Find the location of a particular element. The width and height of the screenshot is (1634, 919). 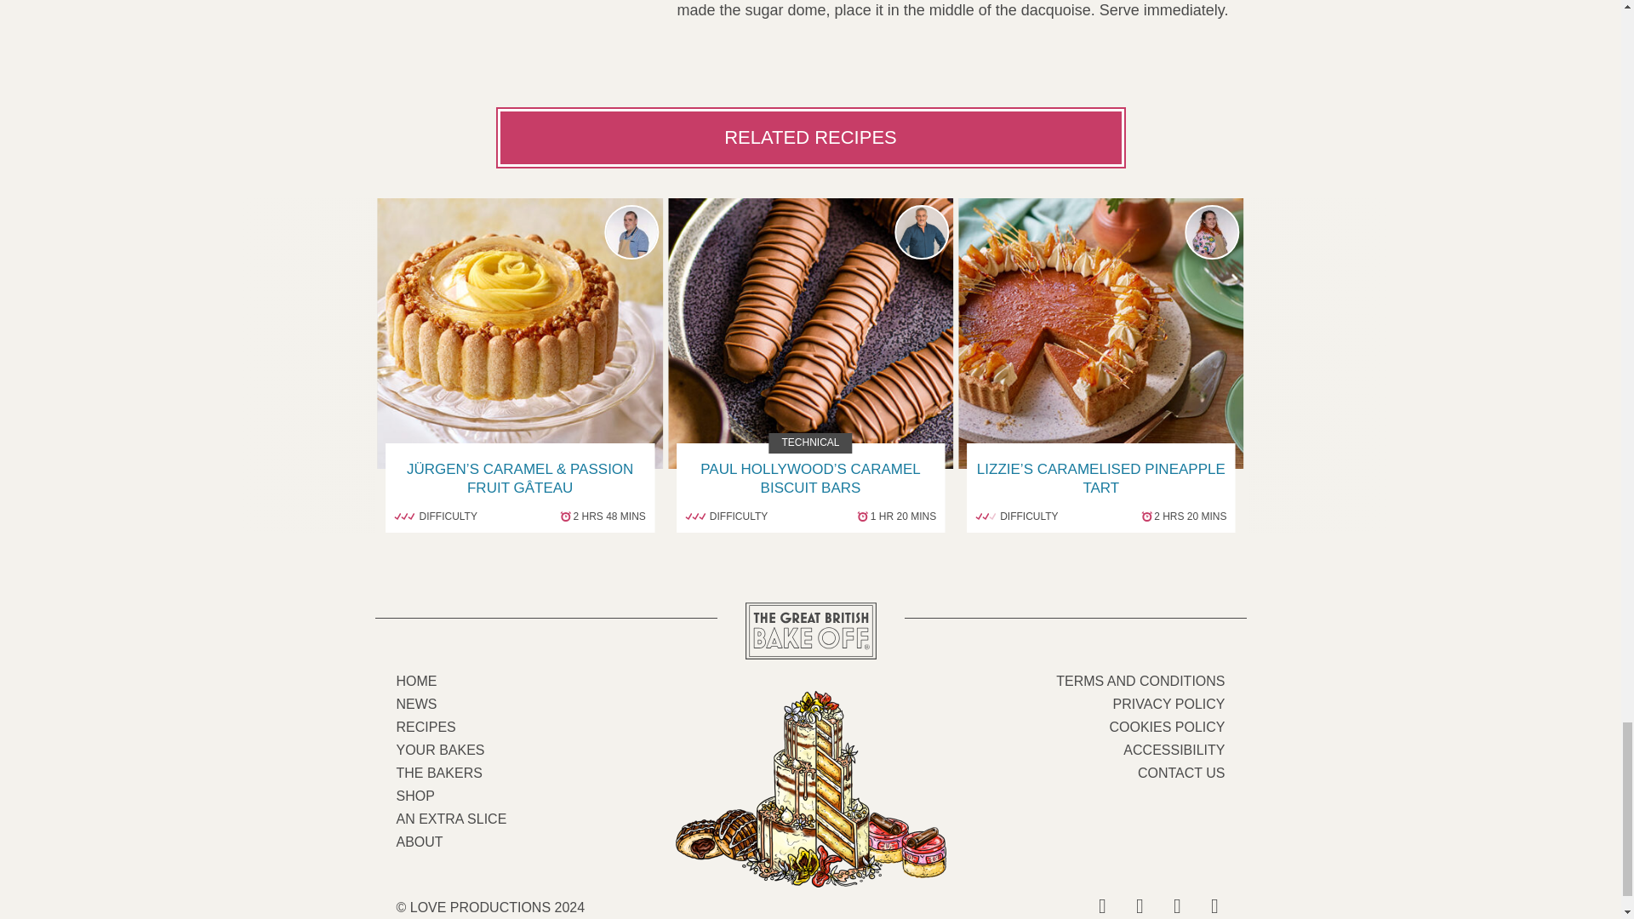

PRIVACY POLICY is located at coordinates (1169, 703).